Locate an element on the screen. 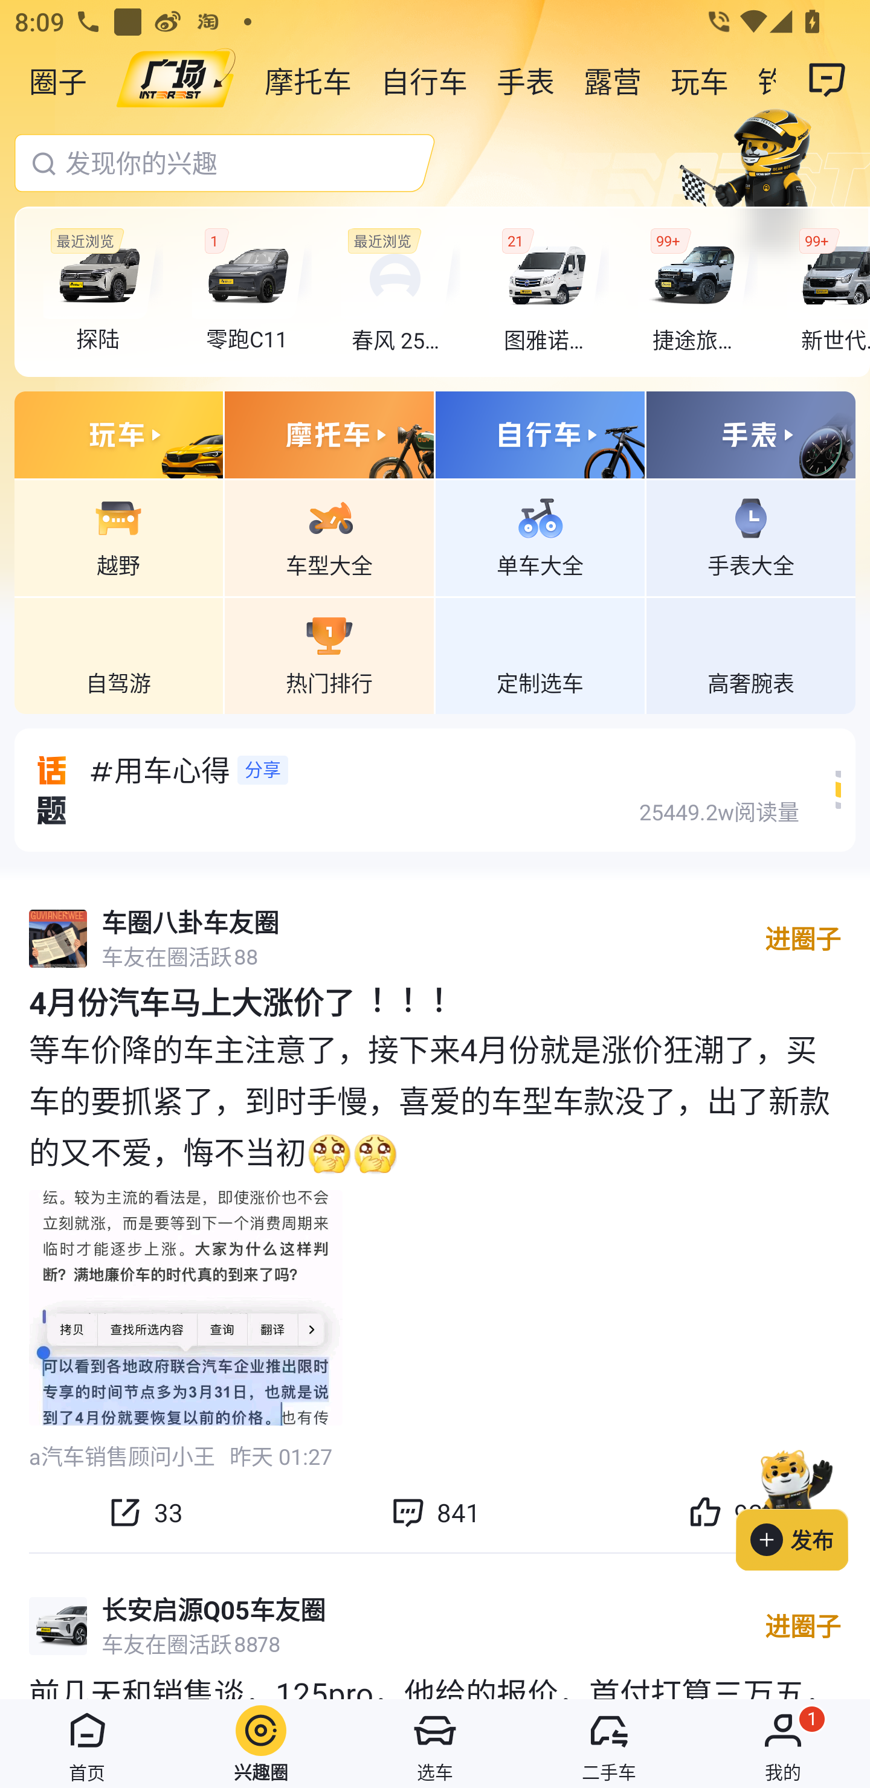  99+ 新世代全顺 is located at coordinates (828, 292).